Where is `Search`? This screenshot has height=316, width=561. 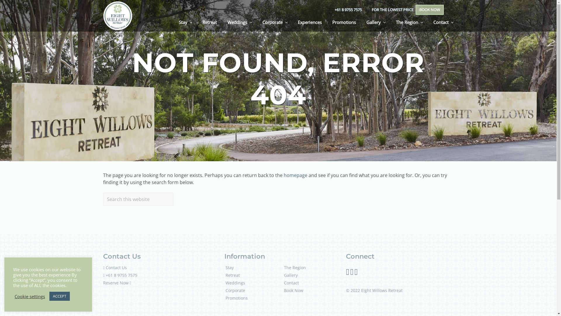 Search is located at coordinates (173, 193).